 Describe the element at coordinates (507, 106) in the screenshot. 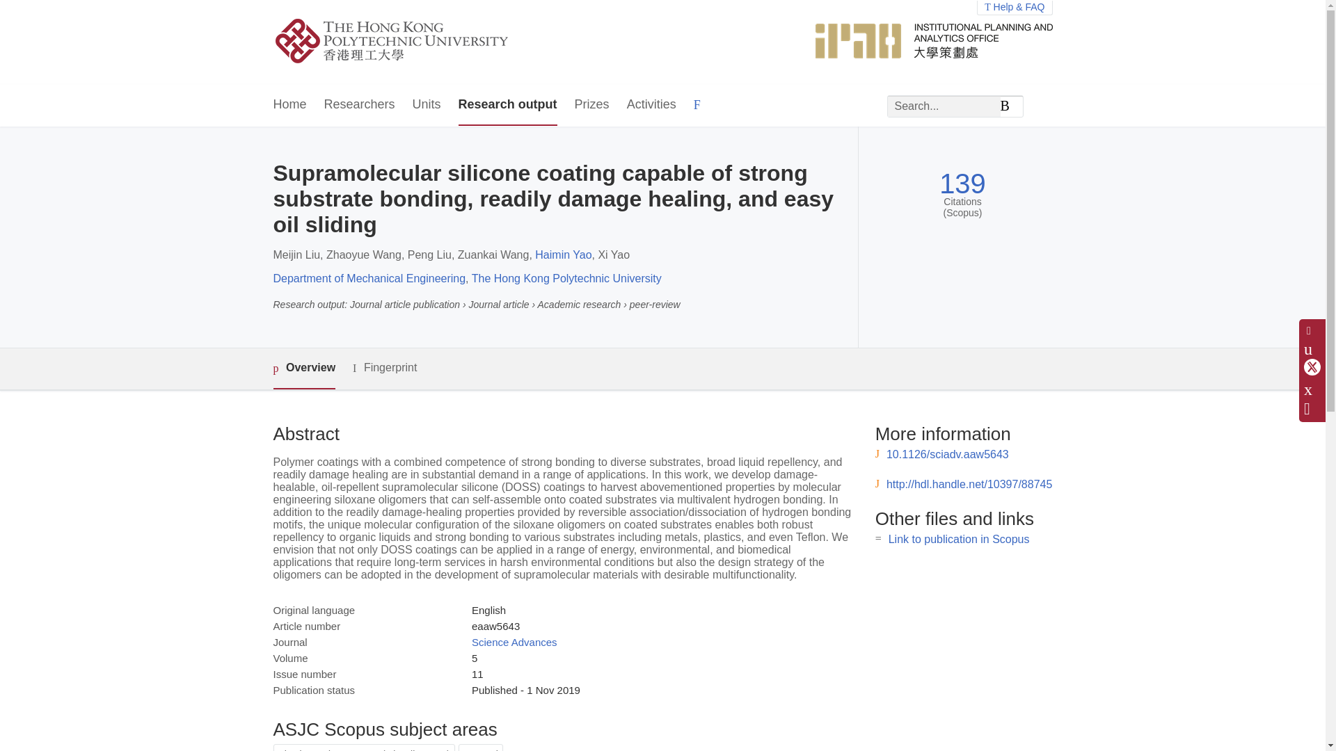

I see `Research output` at that location.